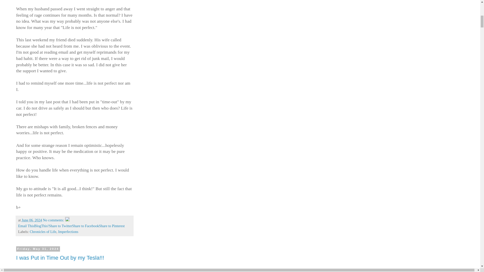  I want to click on Edit Post, so click(67, 220).